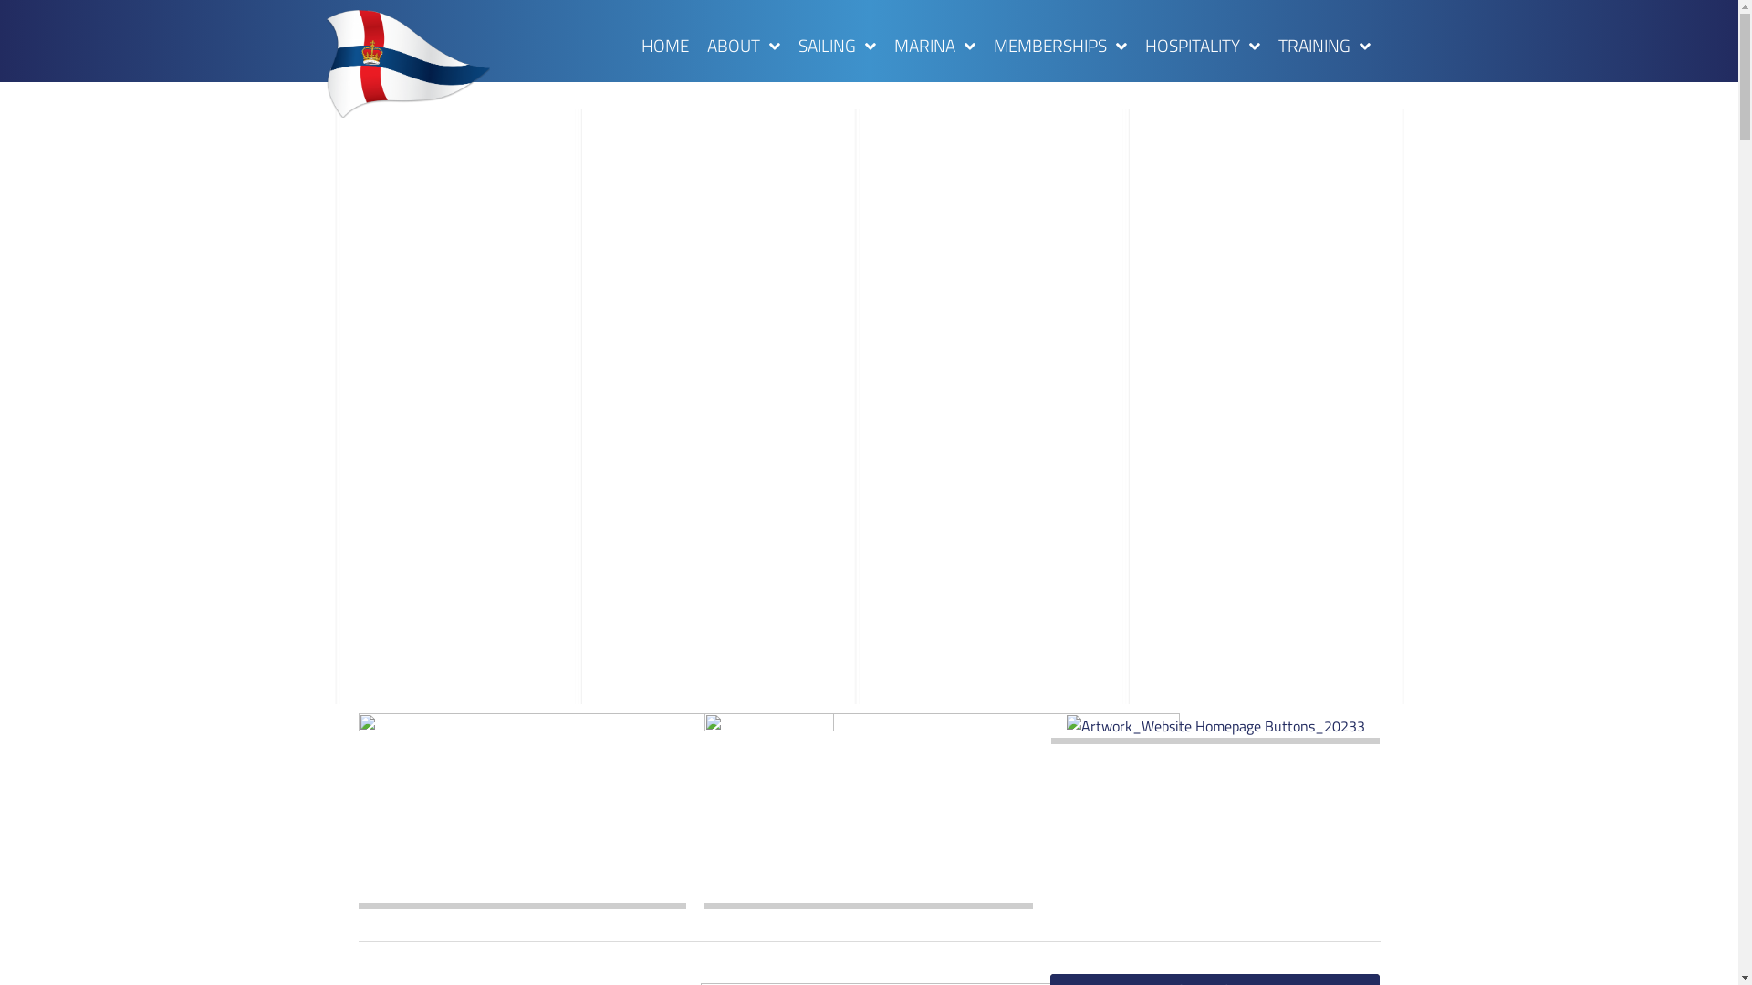  Describe the element at coordinates (934, 46) in the screenshot. I see `MARINA` at that location.